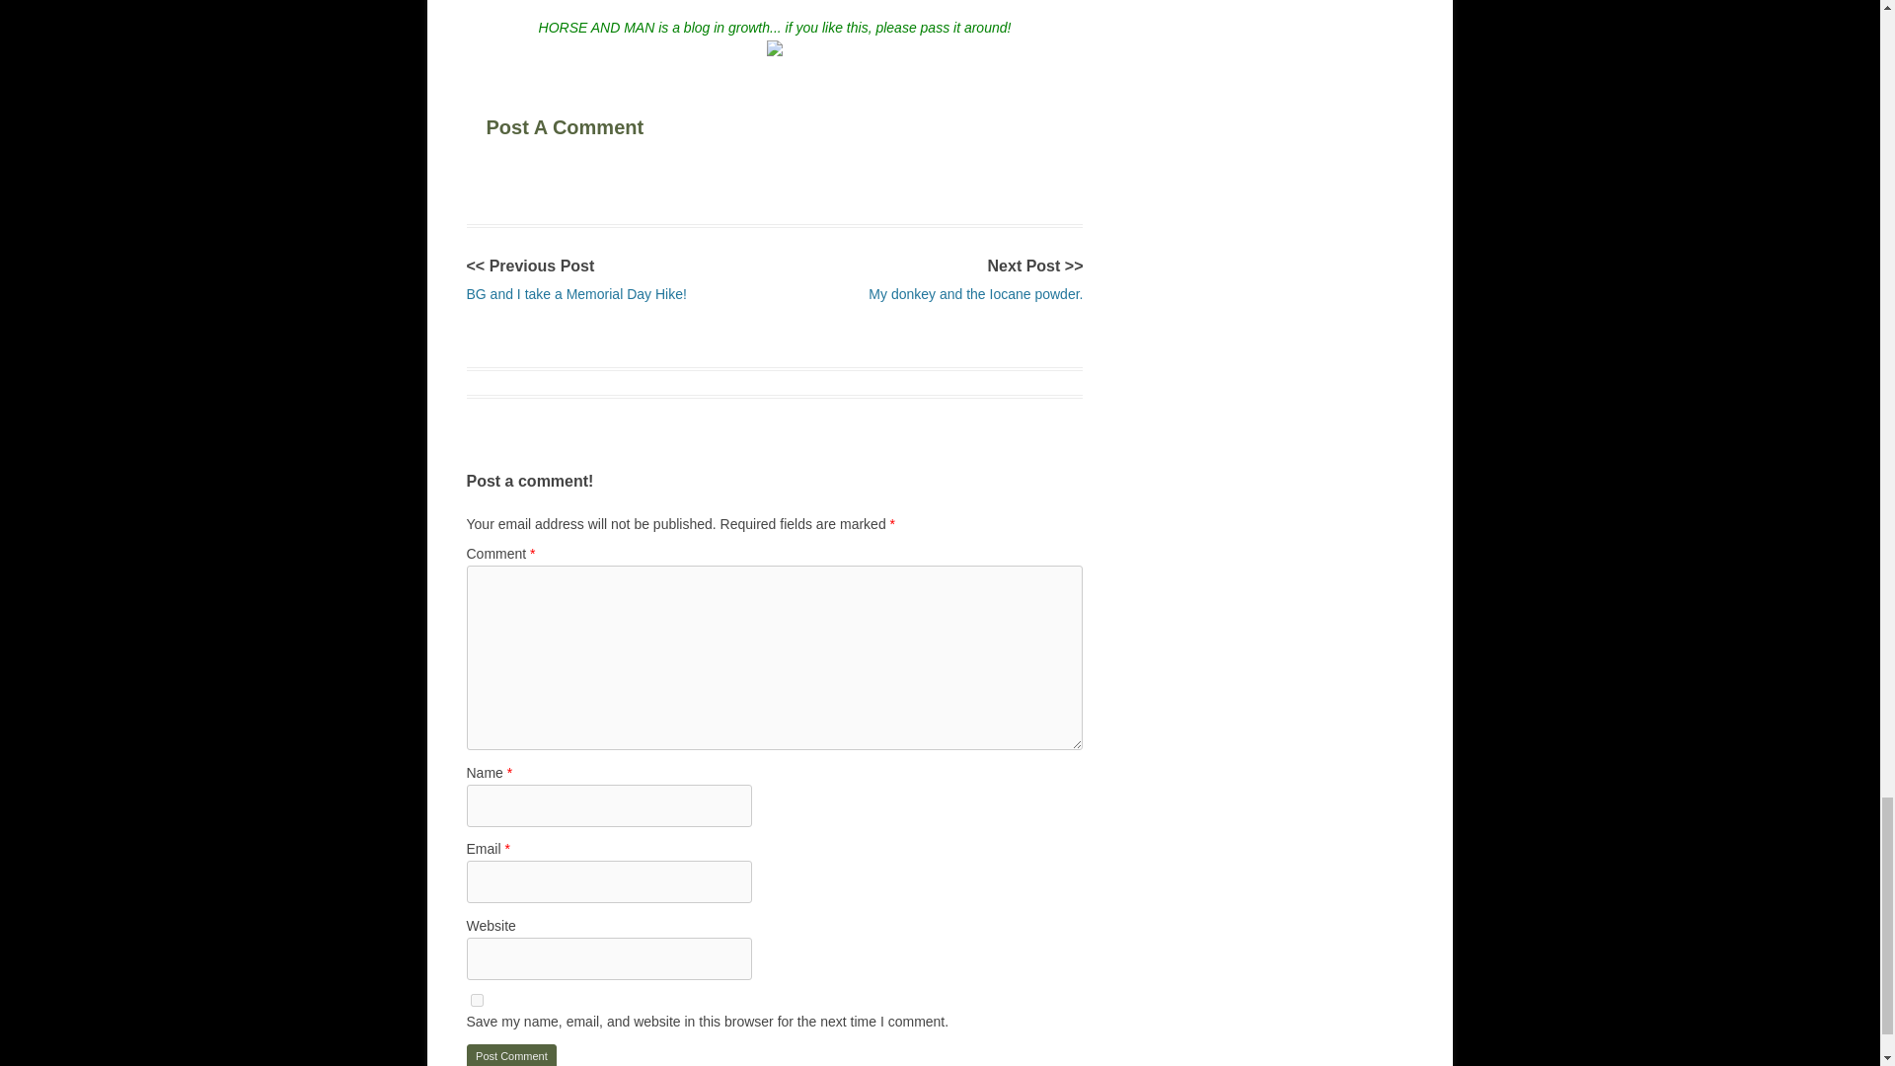 This screenshot has height=1066, width=1895. I want to click on My donkey and the Iocane powder., so click(975, 294).